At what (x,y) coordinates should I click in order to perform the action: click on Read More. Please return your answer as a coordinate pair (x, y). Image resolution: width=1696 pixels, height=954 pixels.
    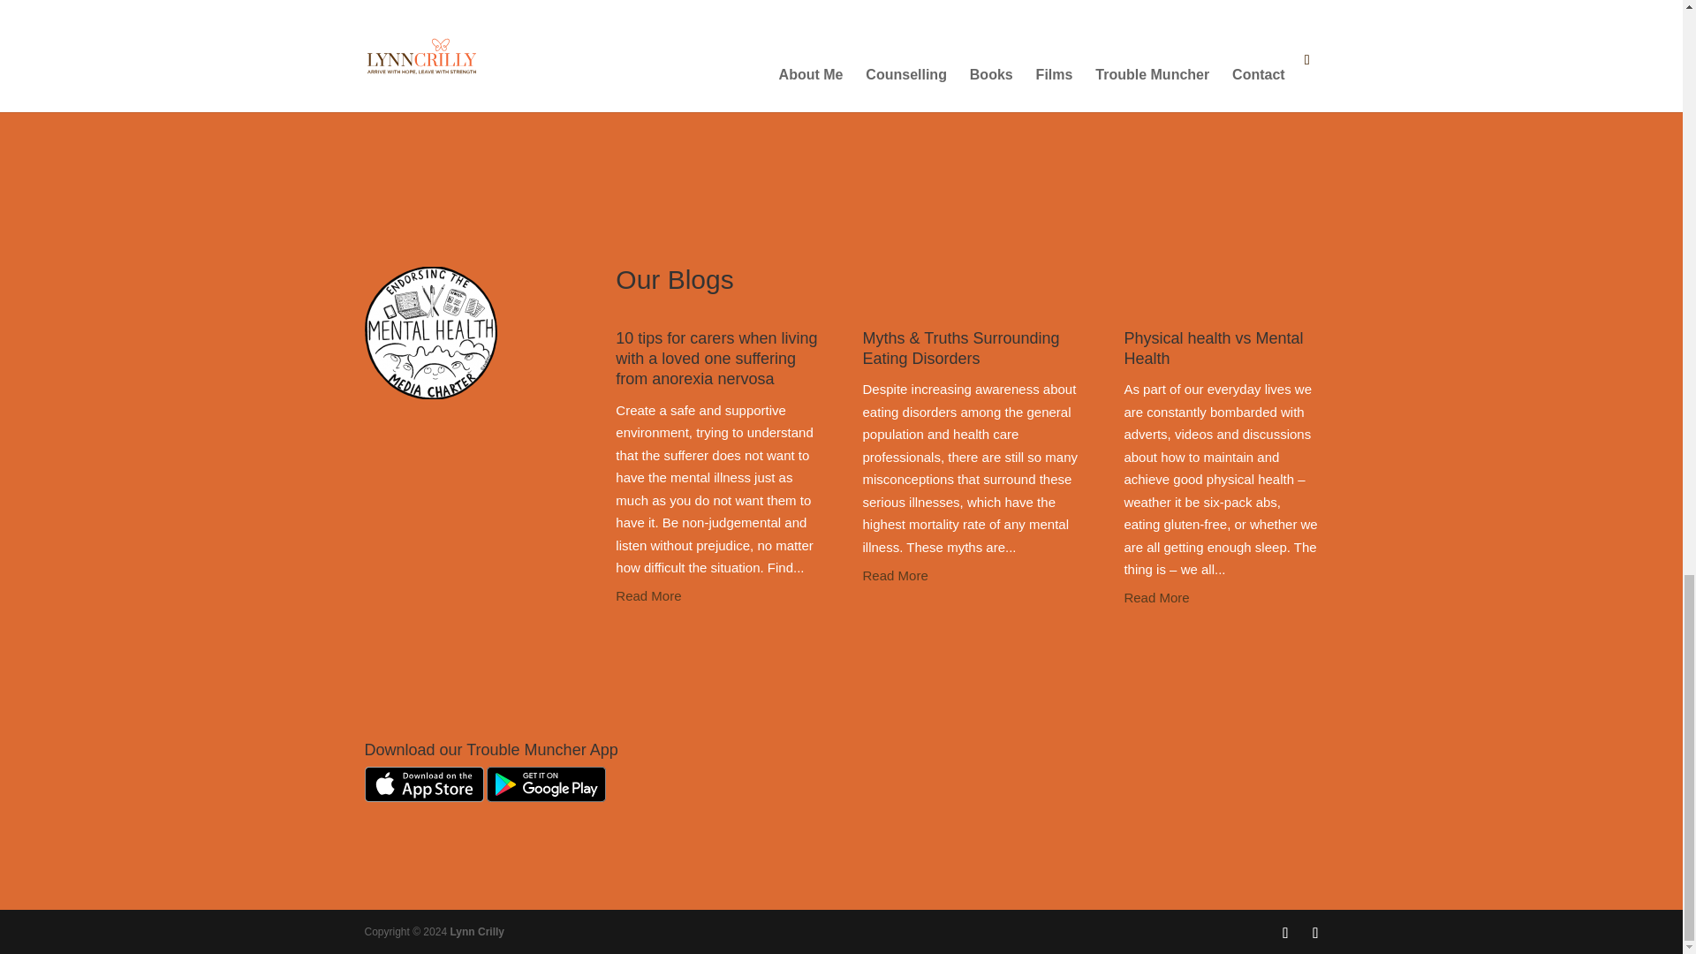
    Looking at the image, I should click on (1220, 598).